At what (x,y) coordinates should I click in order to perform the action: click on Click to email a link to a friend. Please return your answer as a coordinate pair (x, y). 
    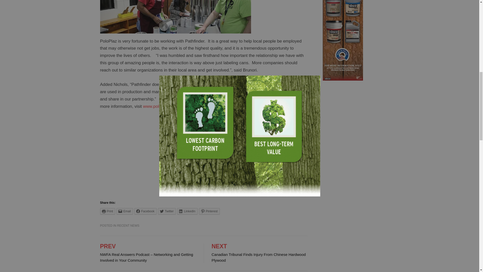
    Looking at the image, I should click on (125, 211).